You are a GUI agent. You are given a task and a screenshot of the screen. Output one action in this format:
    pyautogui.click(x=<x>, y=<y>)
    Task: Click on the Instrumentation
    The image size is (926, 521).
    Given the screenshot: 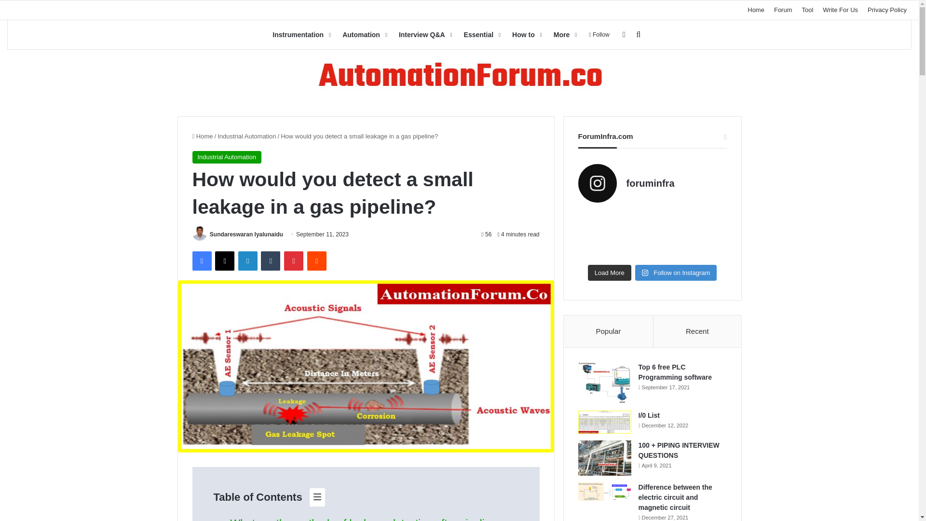 What is the action you would take?
    pyautogui.click(x=300, y=35)
    